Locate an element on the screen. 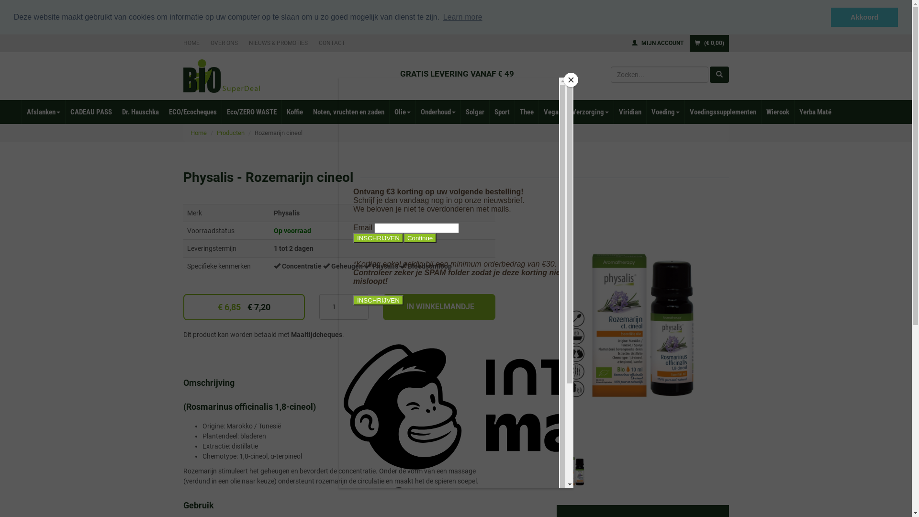 Image resolution: width=919 pixels, height=517 pixels. Learn more is located at coordinates (463, 17).